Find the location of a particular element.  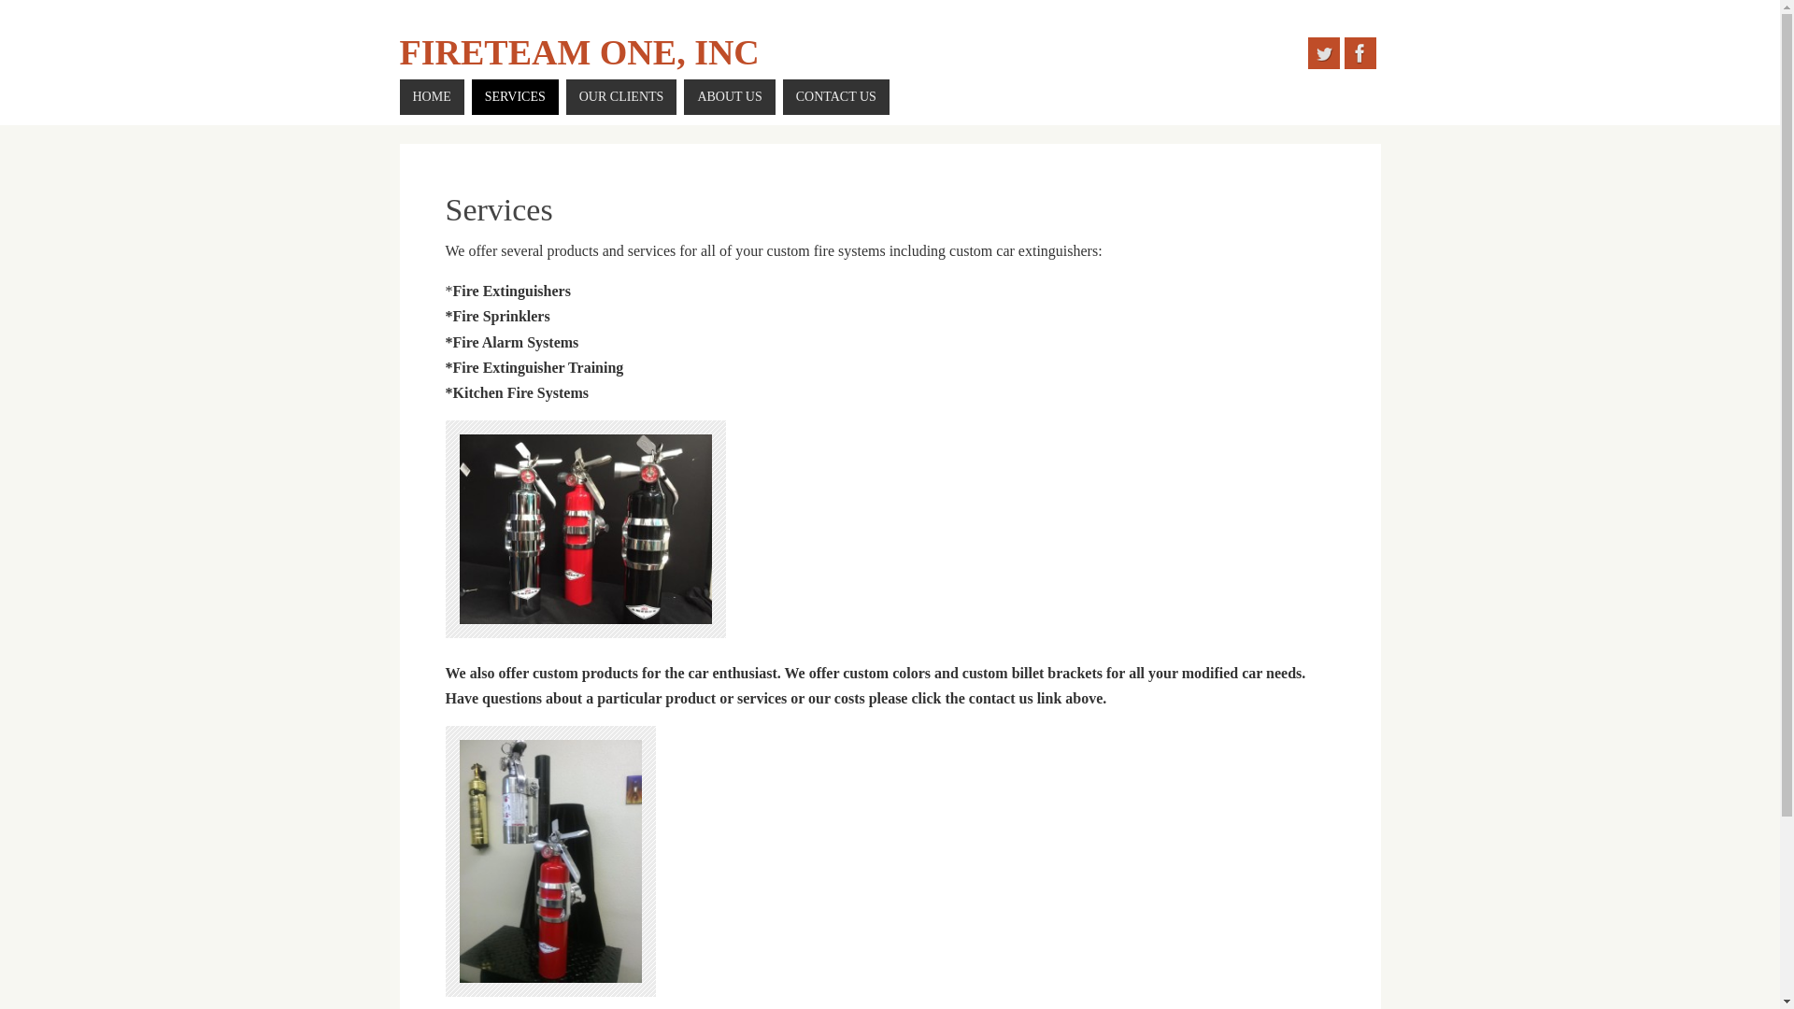

FIRETEAM ONE, INC is located at coordinates (579, 52).